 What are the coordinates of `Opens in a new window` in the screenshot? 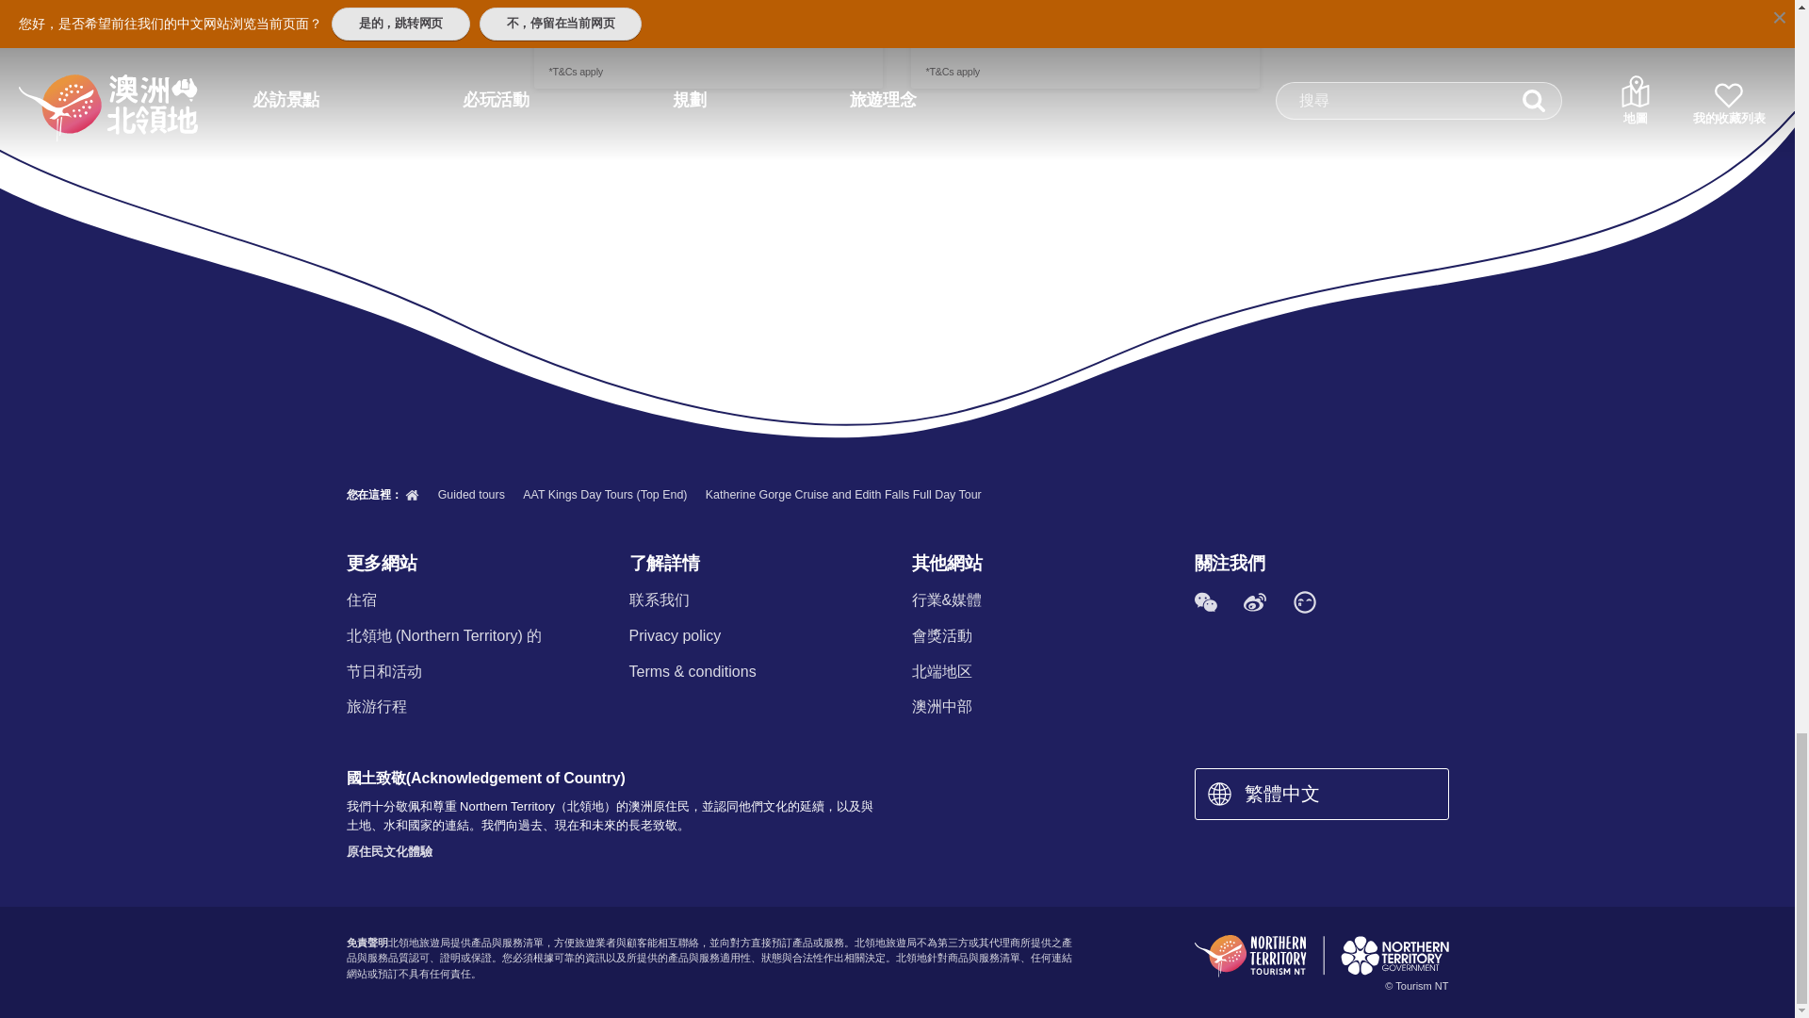 It's located at (1085, 43).